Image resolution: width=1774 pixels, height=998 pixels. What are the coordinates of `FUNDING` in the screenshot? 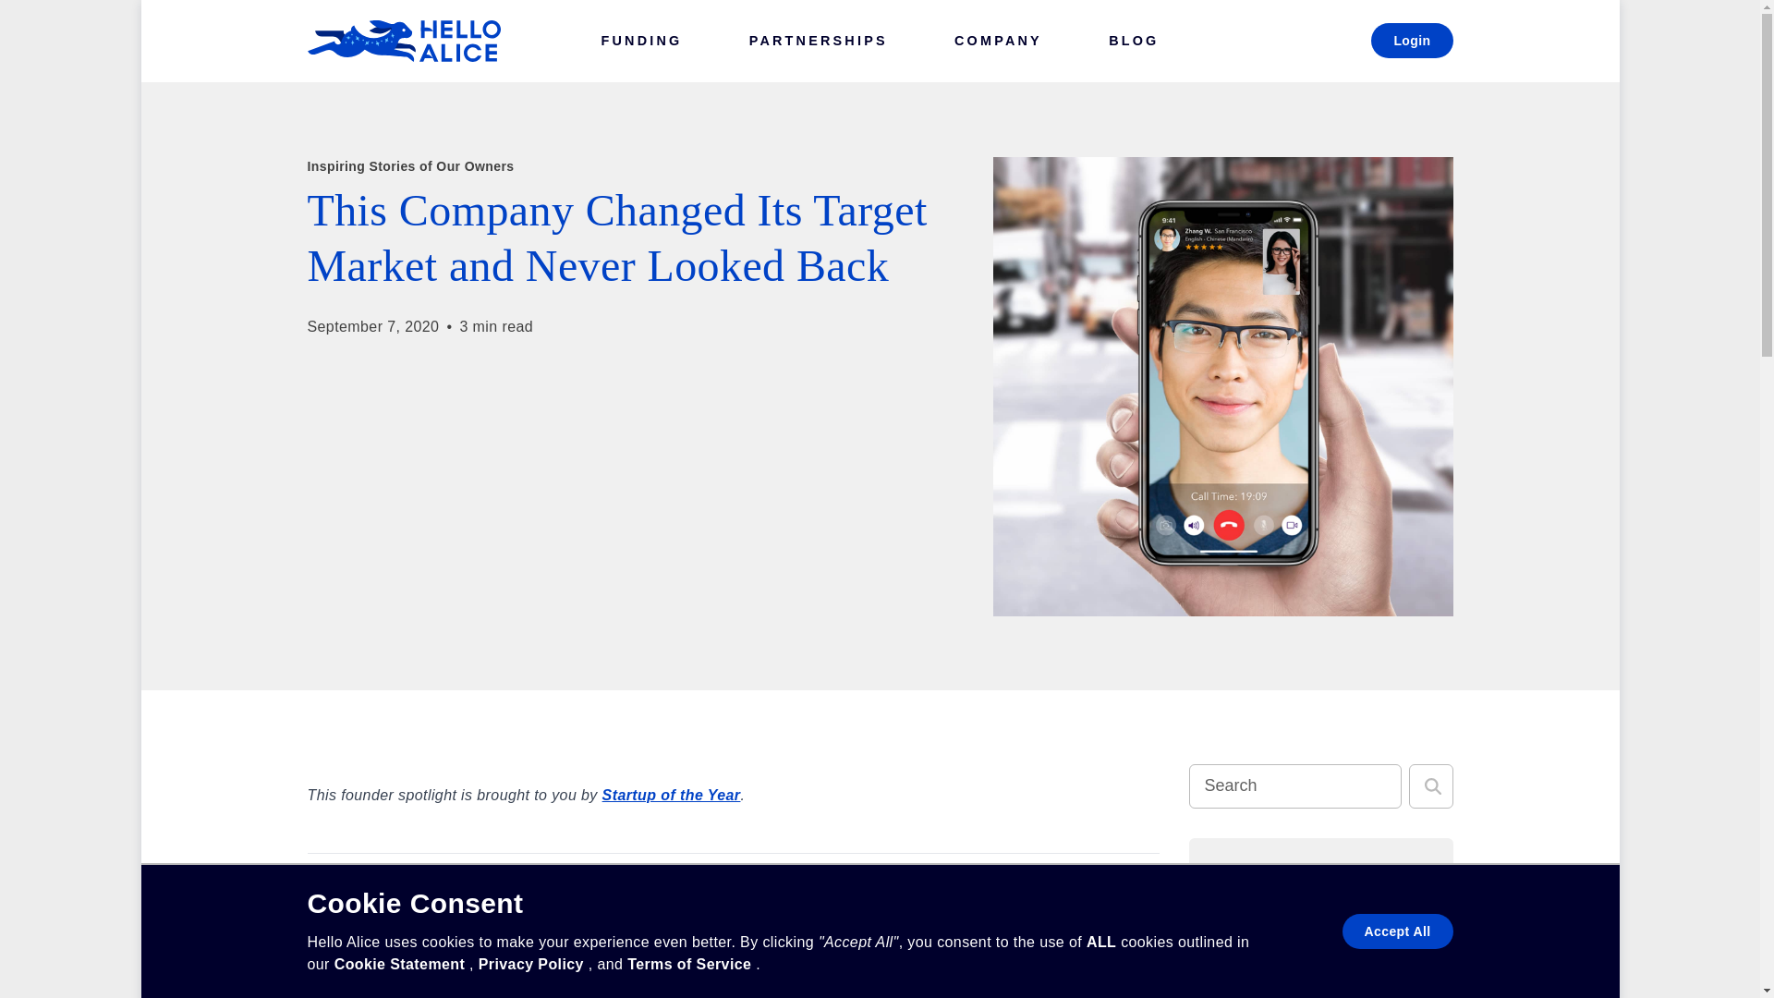 It's located at (641, 41).